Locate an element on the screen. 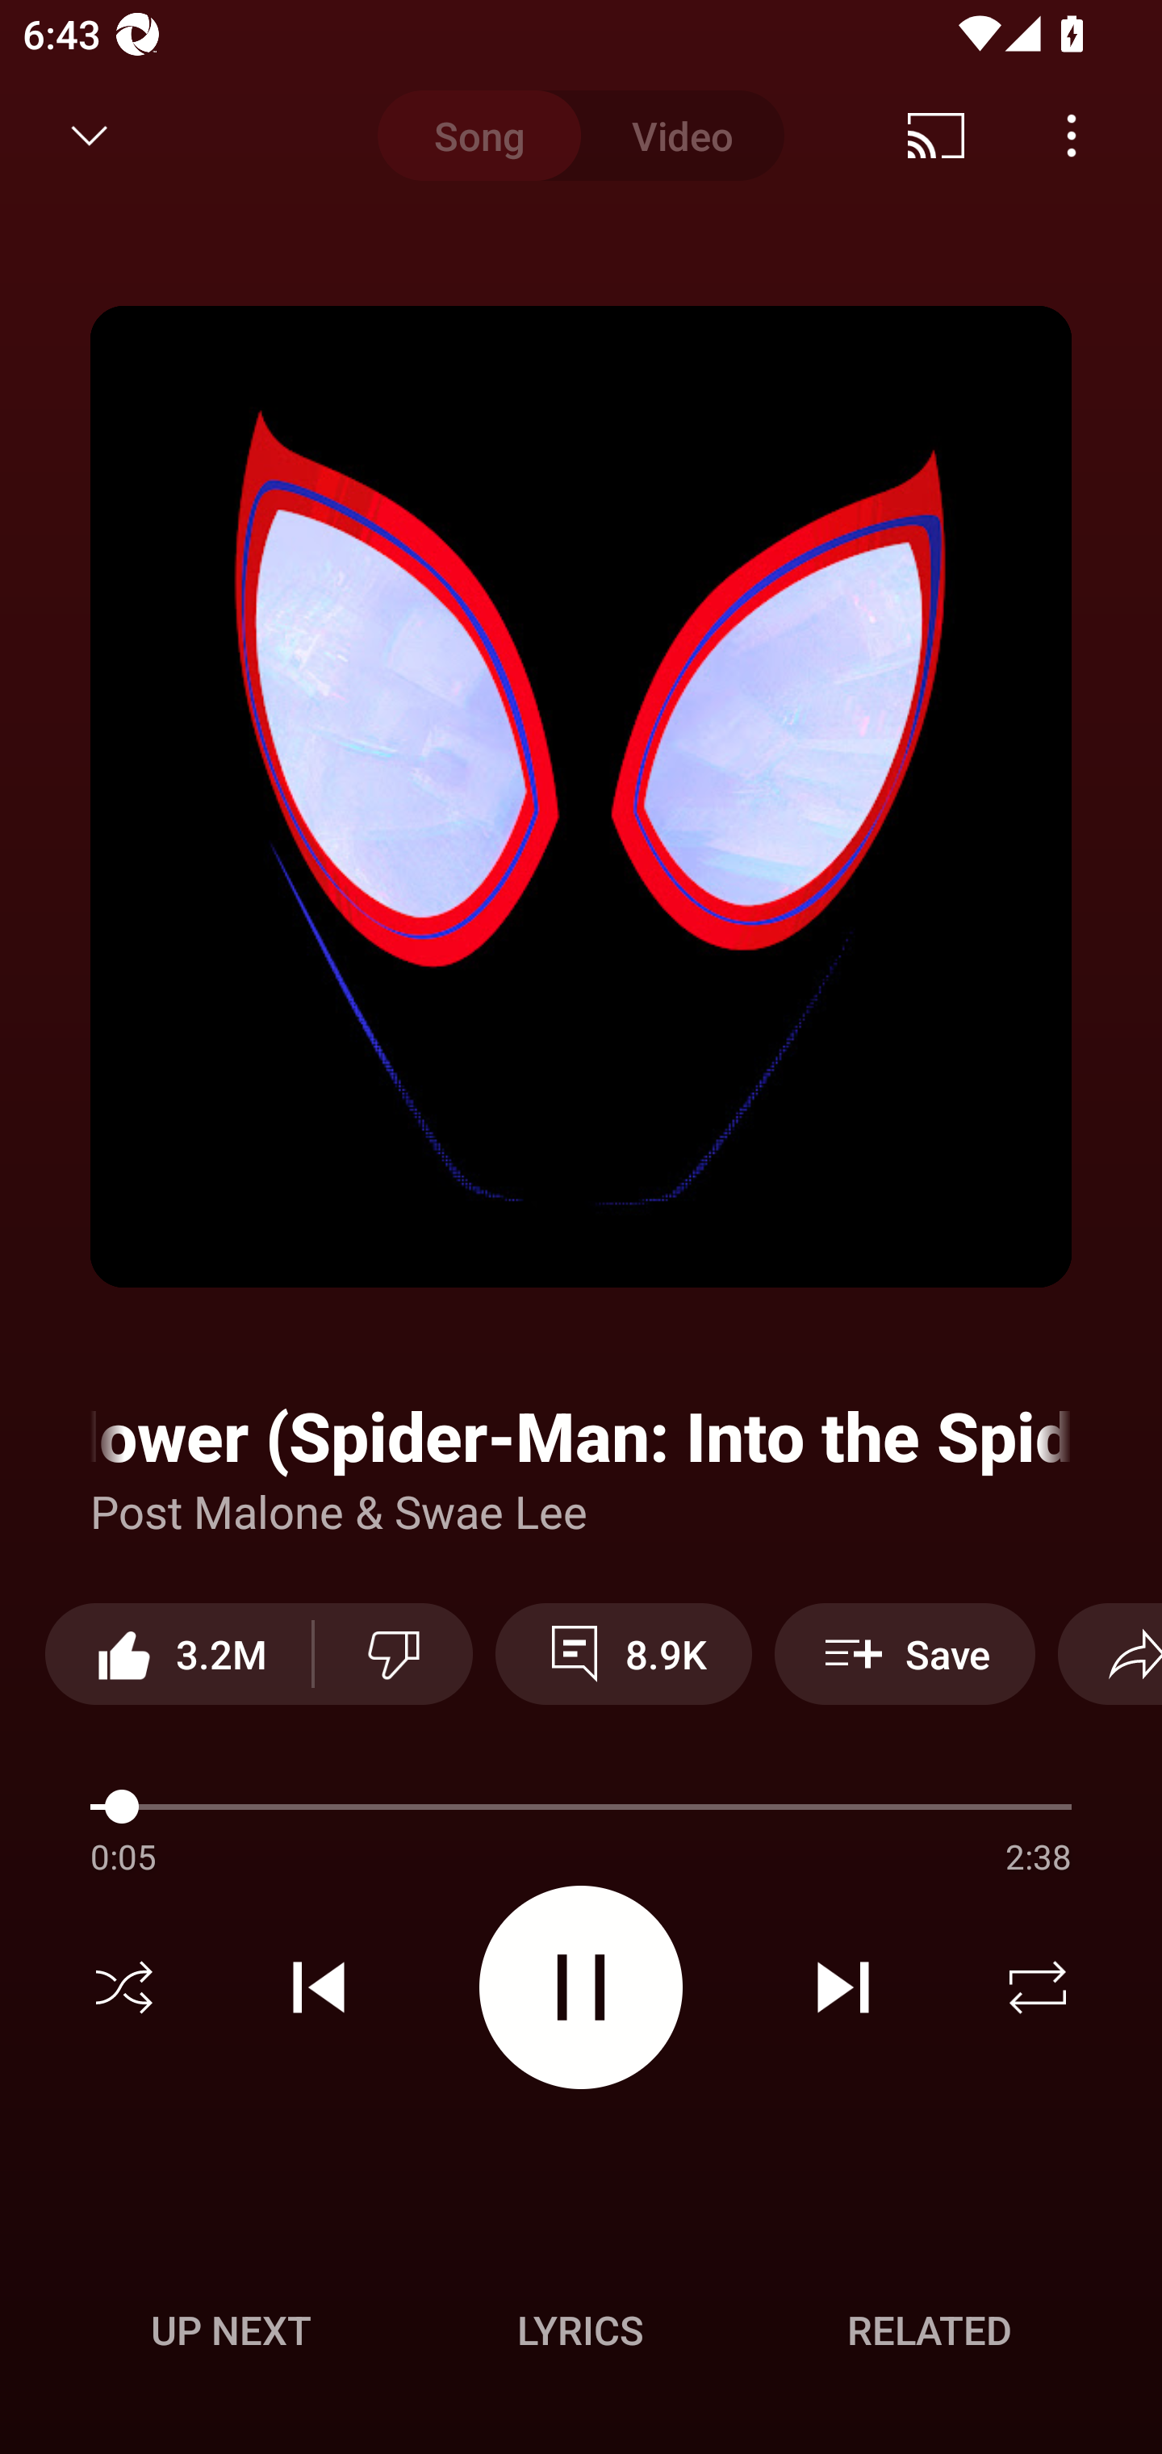 This screenshot has width=1162, height=2454. Next track is located at coordinates (842, 1987).